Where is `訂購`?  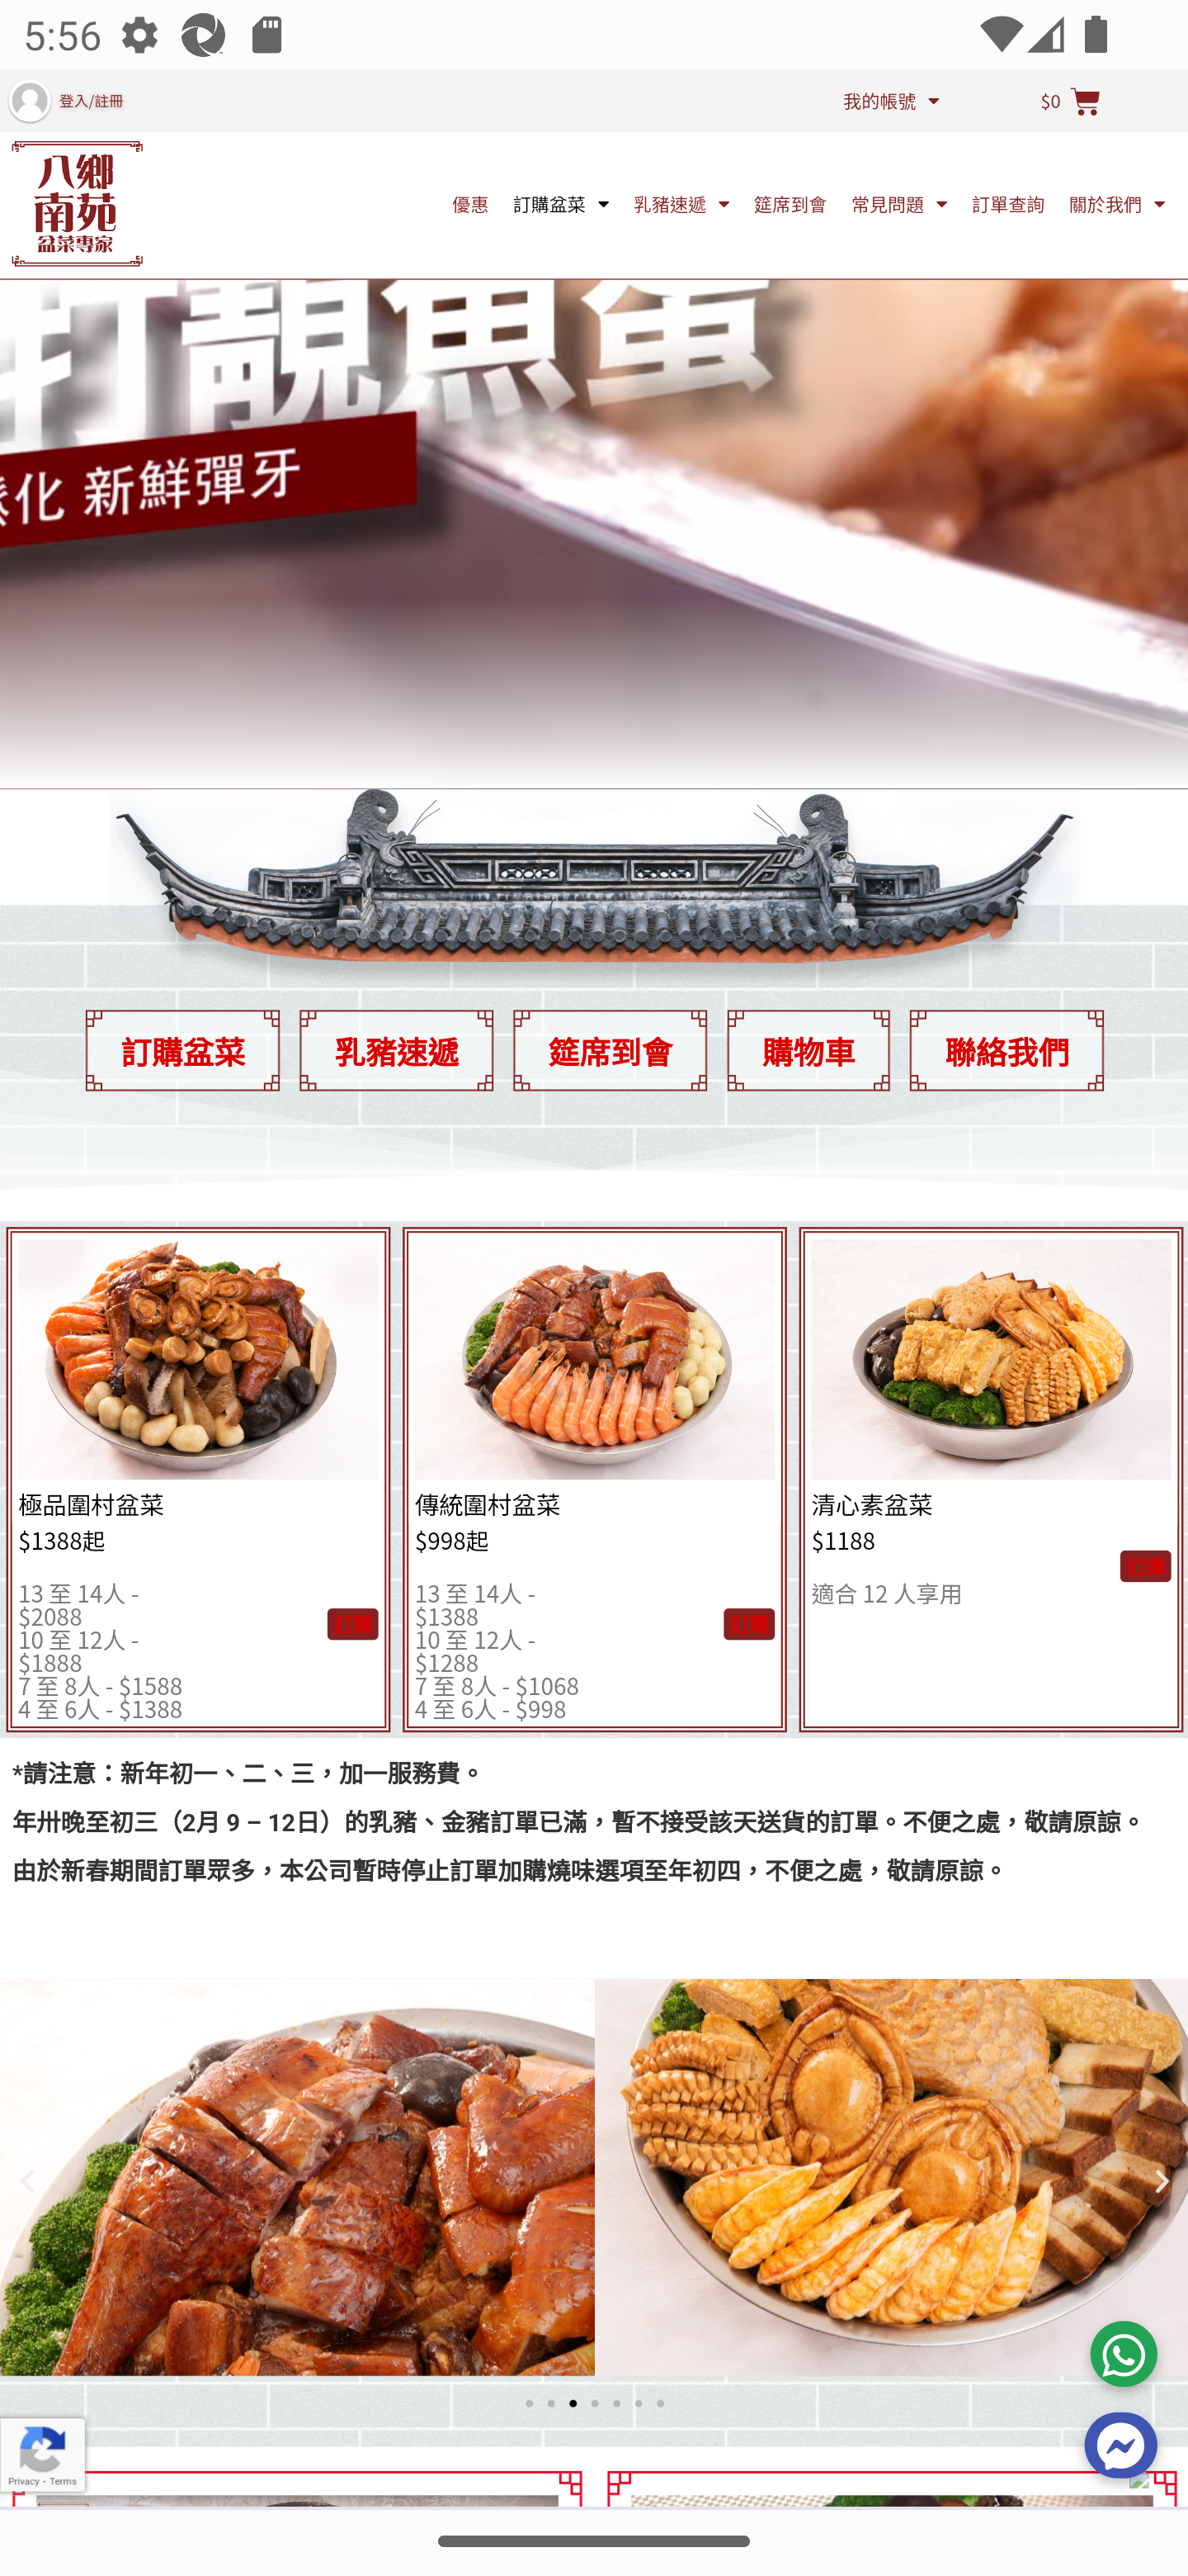
訂購 is located at coordinates (749, 1625).